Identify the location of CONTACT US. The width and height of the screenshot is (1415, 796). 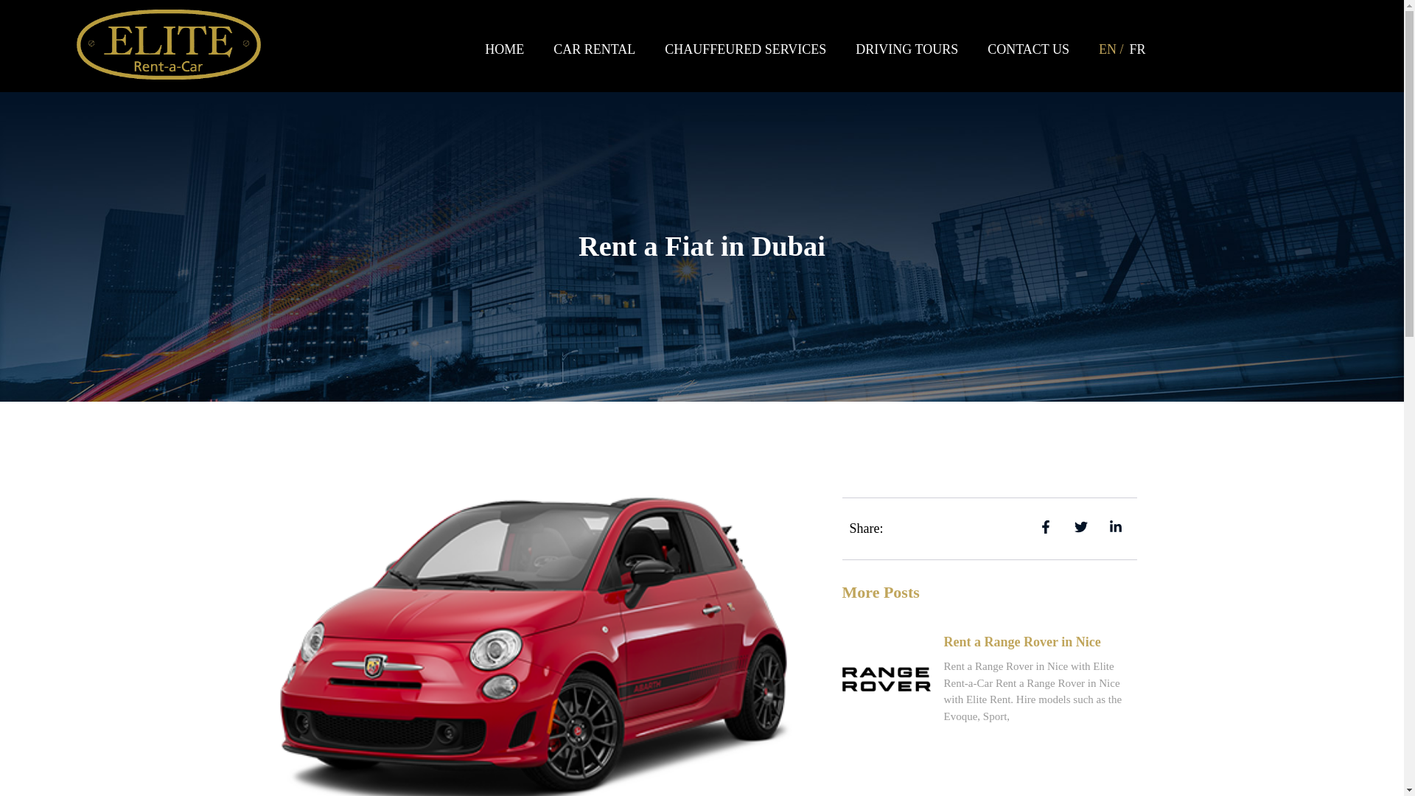
(1028, 49).